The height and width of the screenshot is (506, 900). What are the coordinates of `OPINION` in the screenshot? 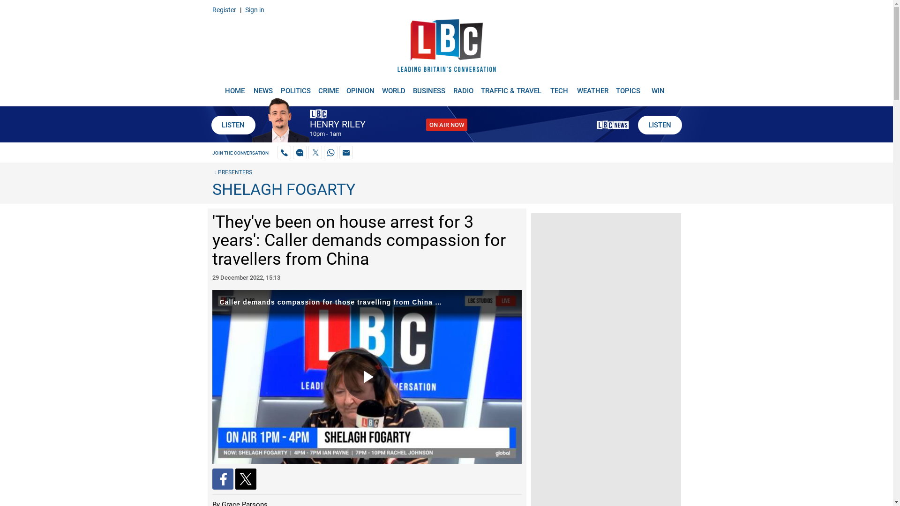 It's located at (360, 87).